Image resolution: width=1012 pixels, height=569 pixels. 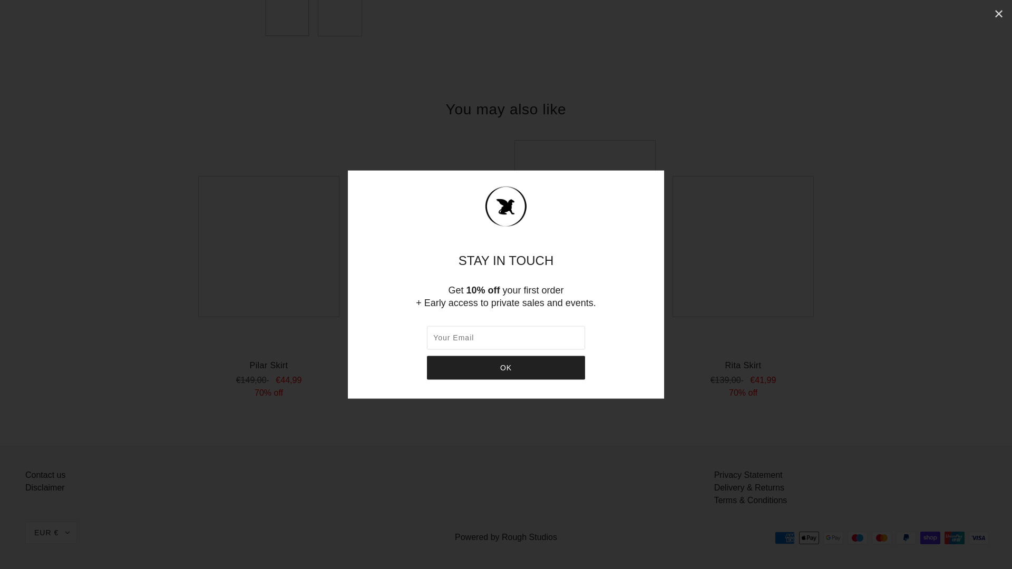 I want to click on American Express, so click(x=784, y=537).